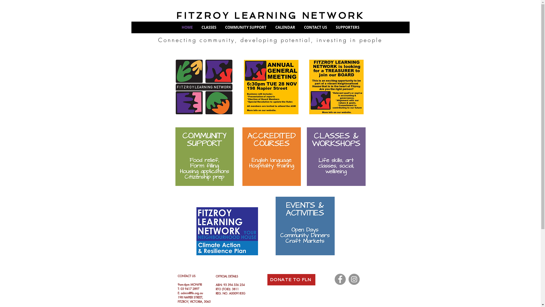 This screenshot has width=545, height=307. I want to click on CONTACT US, so click(315, 27).